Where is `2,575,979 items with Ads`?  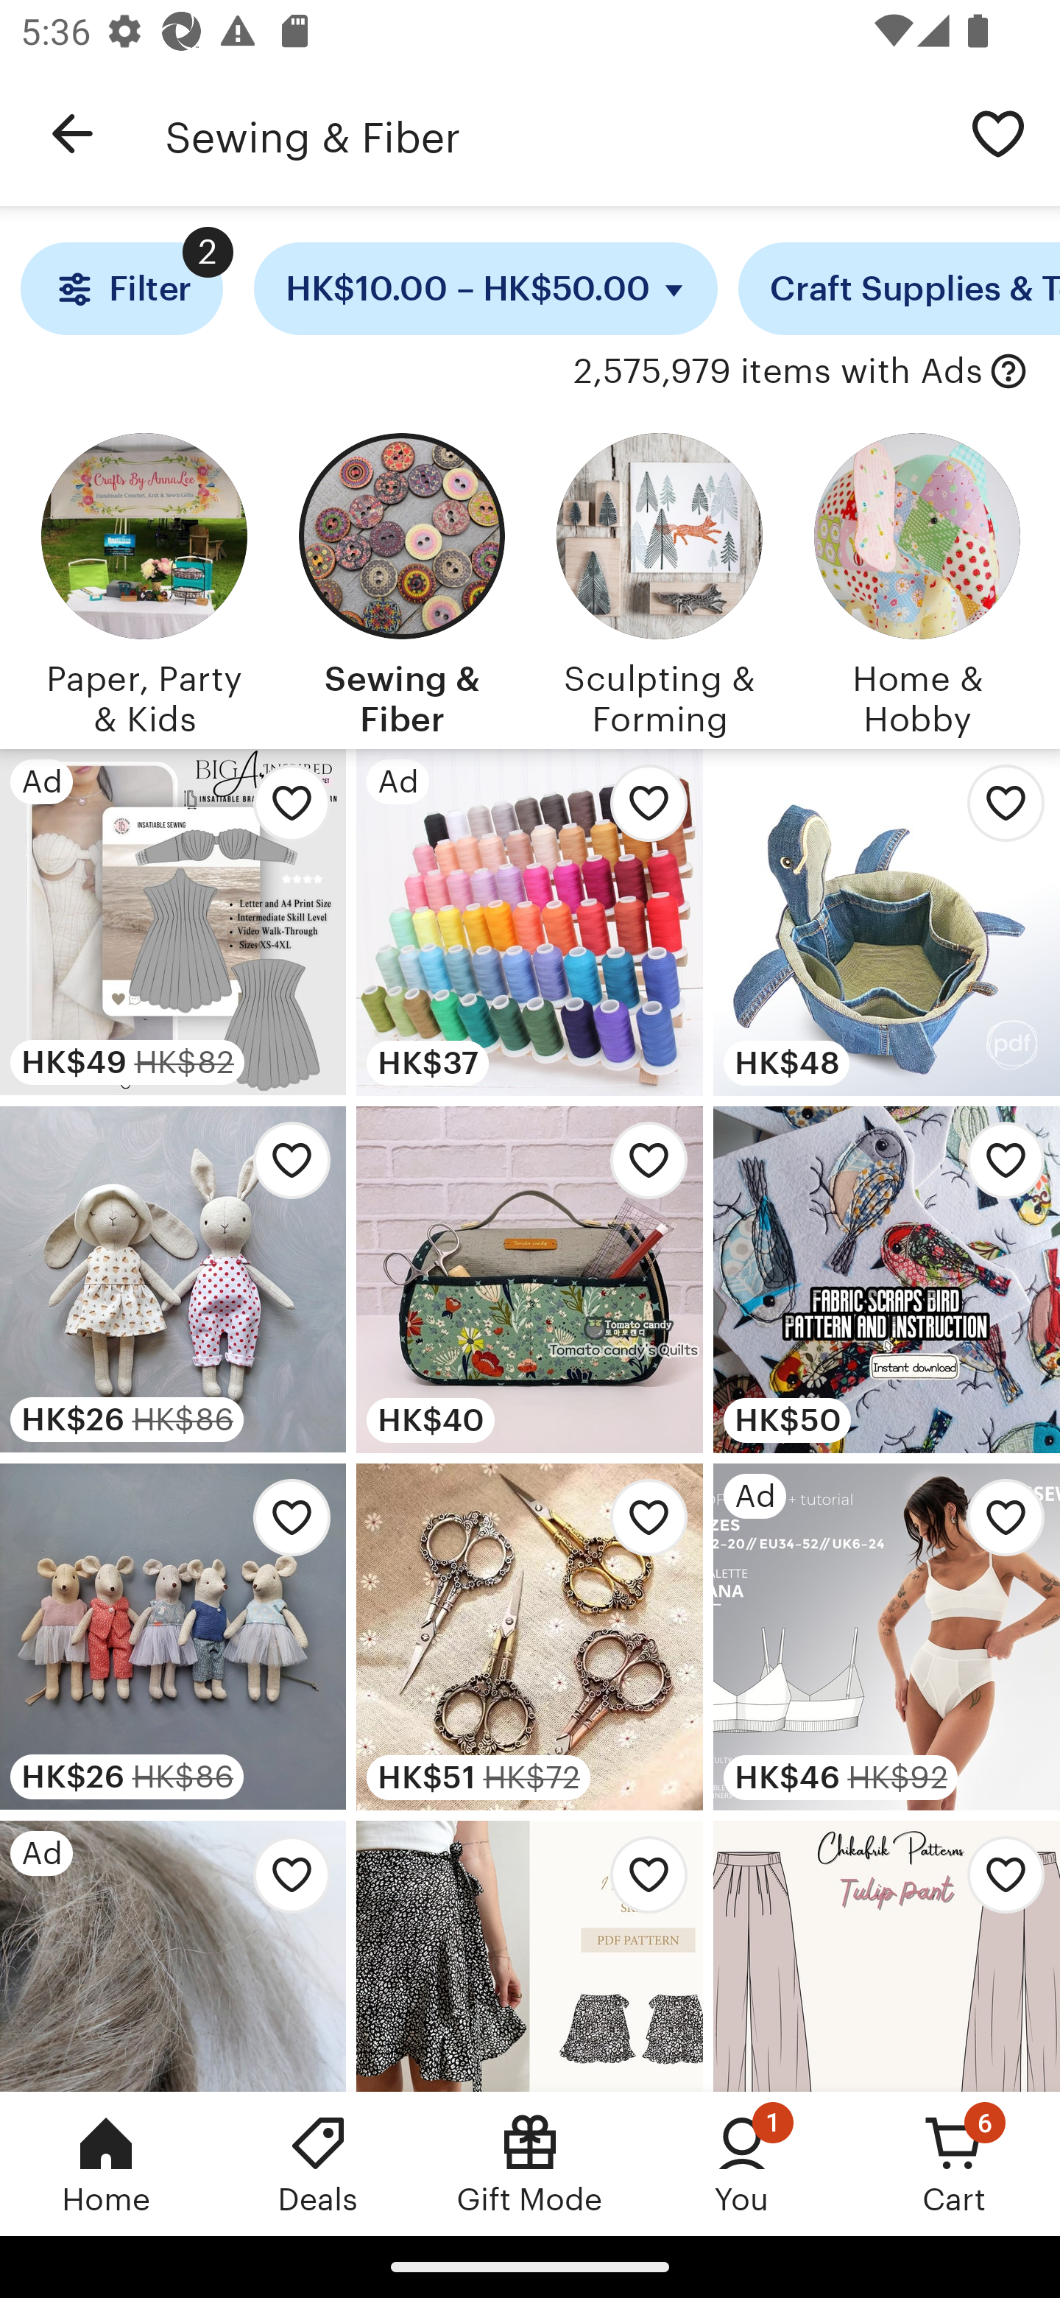 2,575,979 items with Ads is located at coordinates (777, 372).